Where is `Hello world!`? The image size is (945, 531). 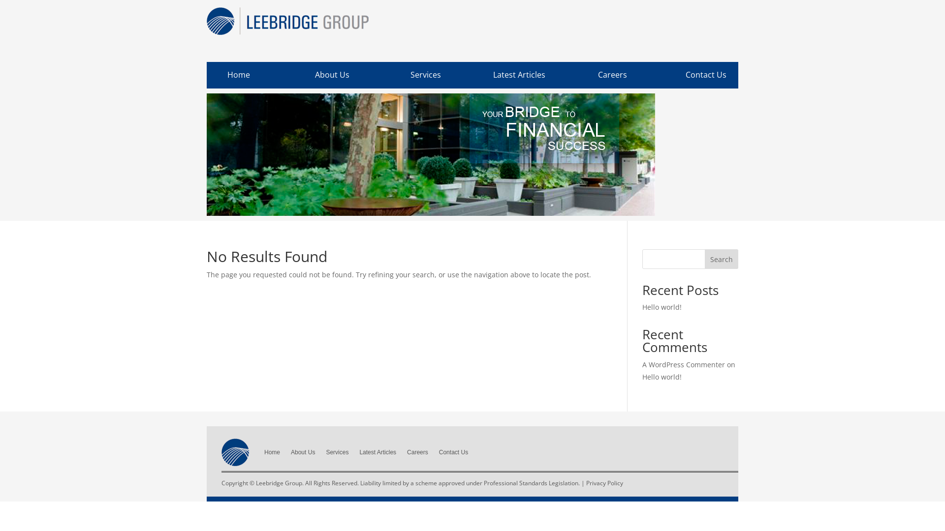
Hello world! is located at coordinates (662, 307).